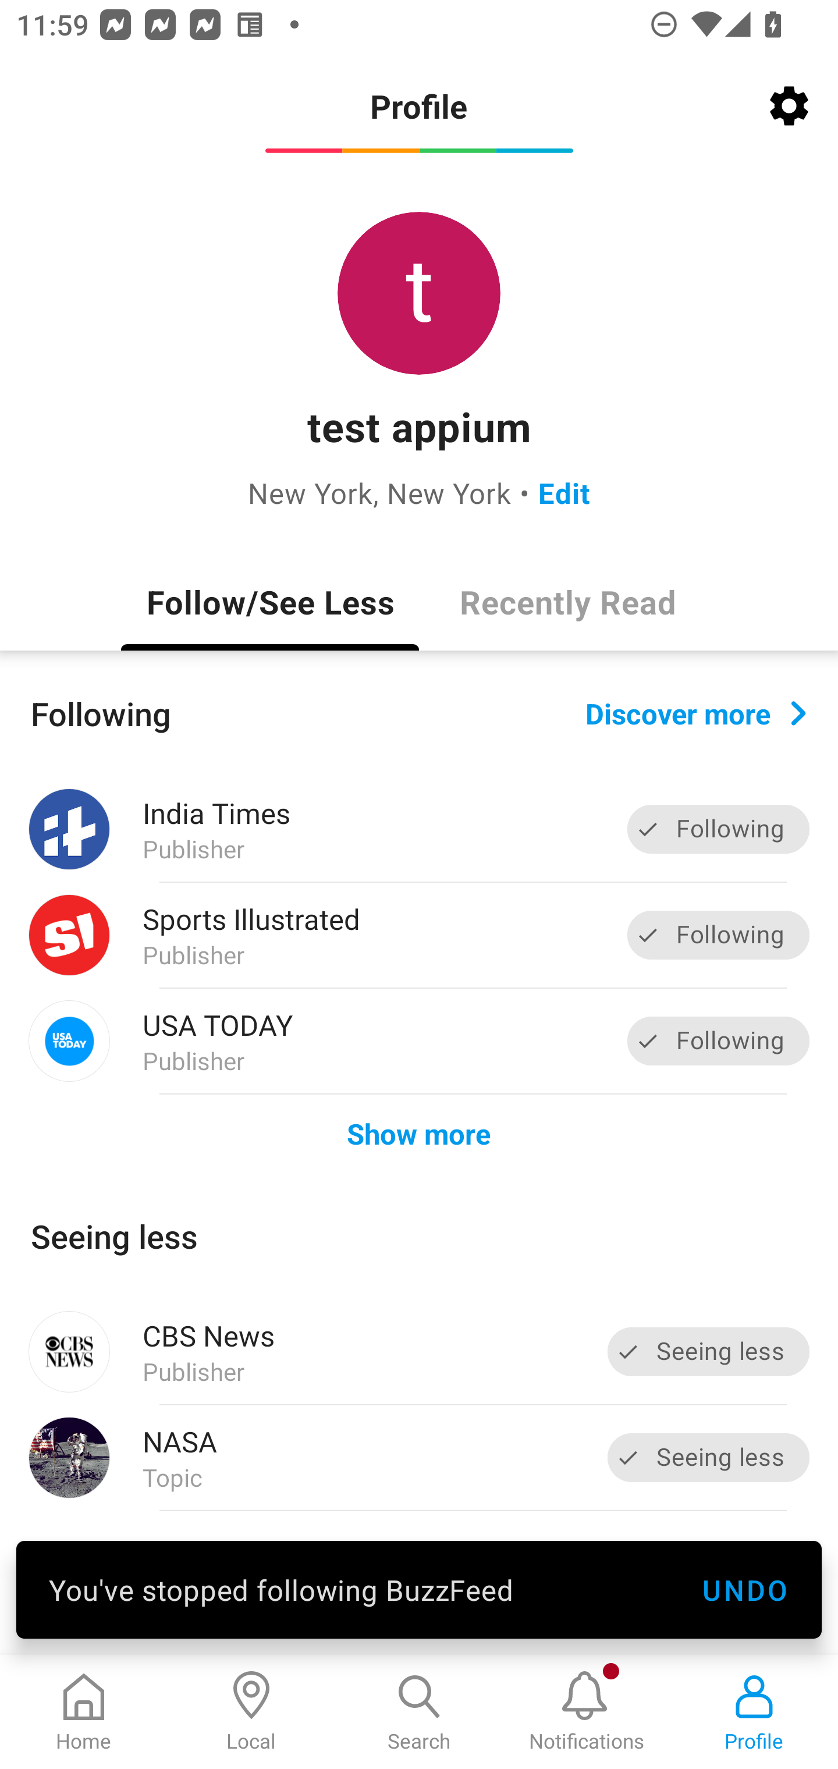  What do you see at coordinates (568, 601) in the screenshot?
I see `Recently Read` at bounding box center [568, 601].